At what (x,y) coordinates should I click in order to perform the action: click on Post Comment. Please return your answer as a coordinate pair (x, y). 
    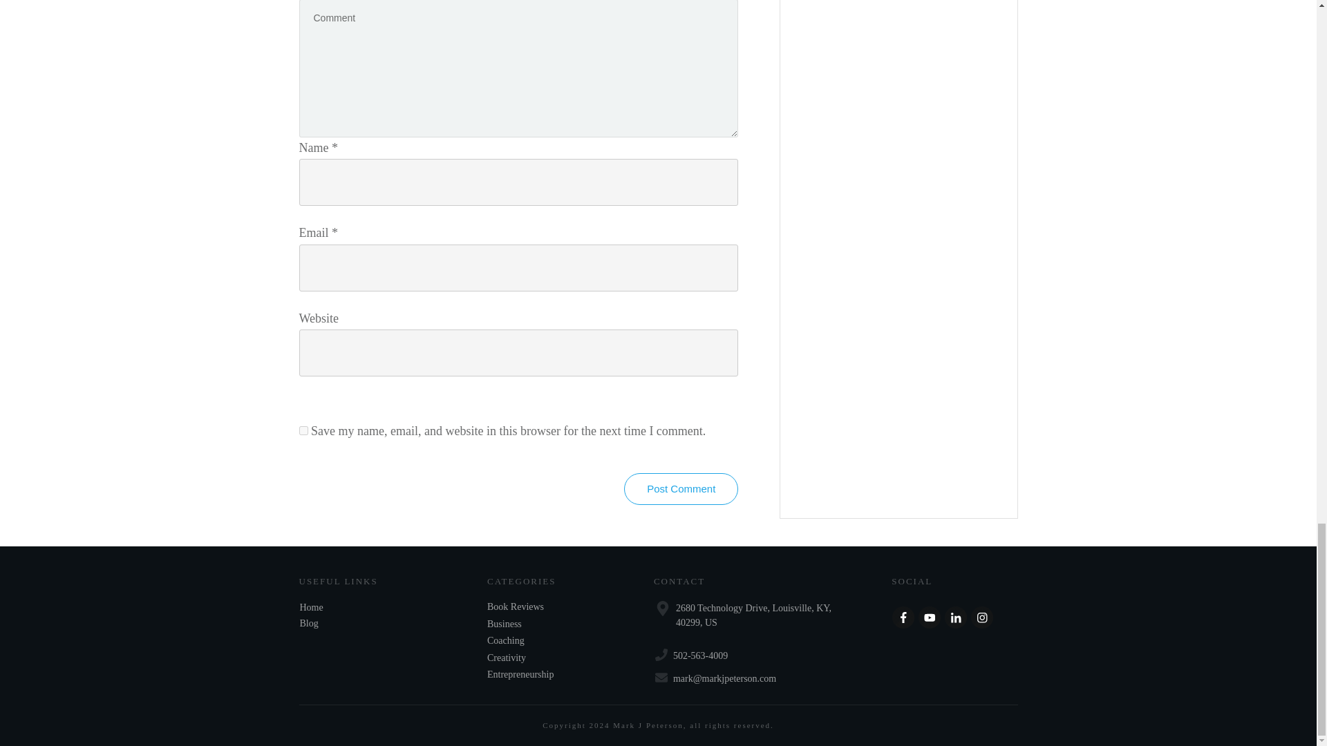
    Looking at the image, I should click on (680, 489).